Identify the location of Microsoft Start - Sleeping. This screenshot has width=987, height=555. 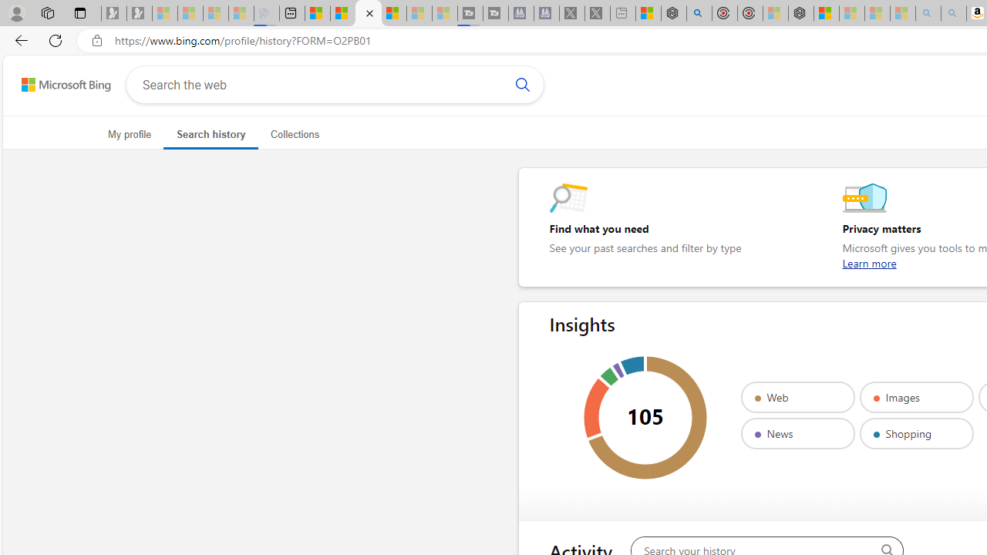
(419, 14).